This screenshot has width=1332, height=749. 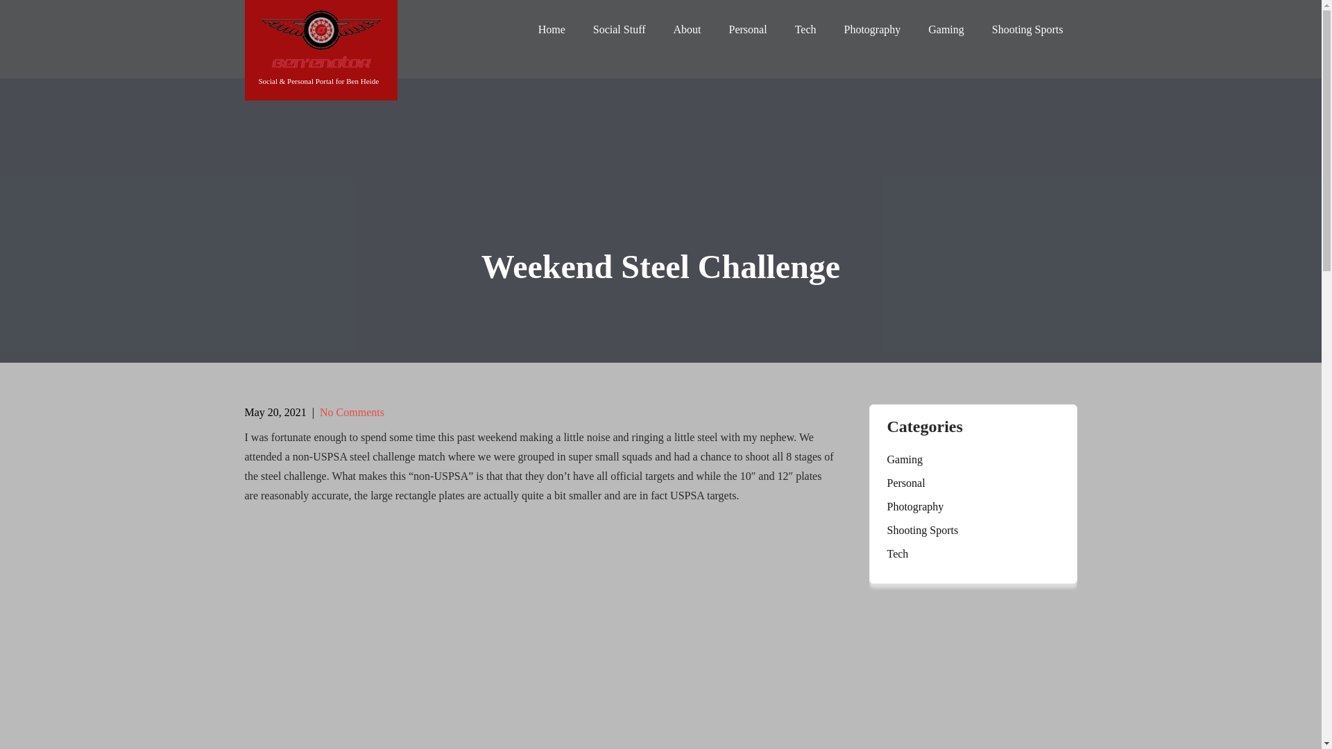 What do you see at coordinates (1027, 29) in the screenshot?
I see `Shooting Sports` at bounding box center [1027, 29].